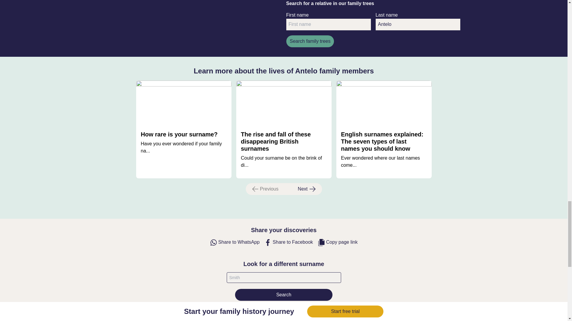 This screenshot has height=321, width=572. Describe the element at coordinates (417, 24) in the screenshot. I see `Copy page link` at that location.